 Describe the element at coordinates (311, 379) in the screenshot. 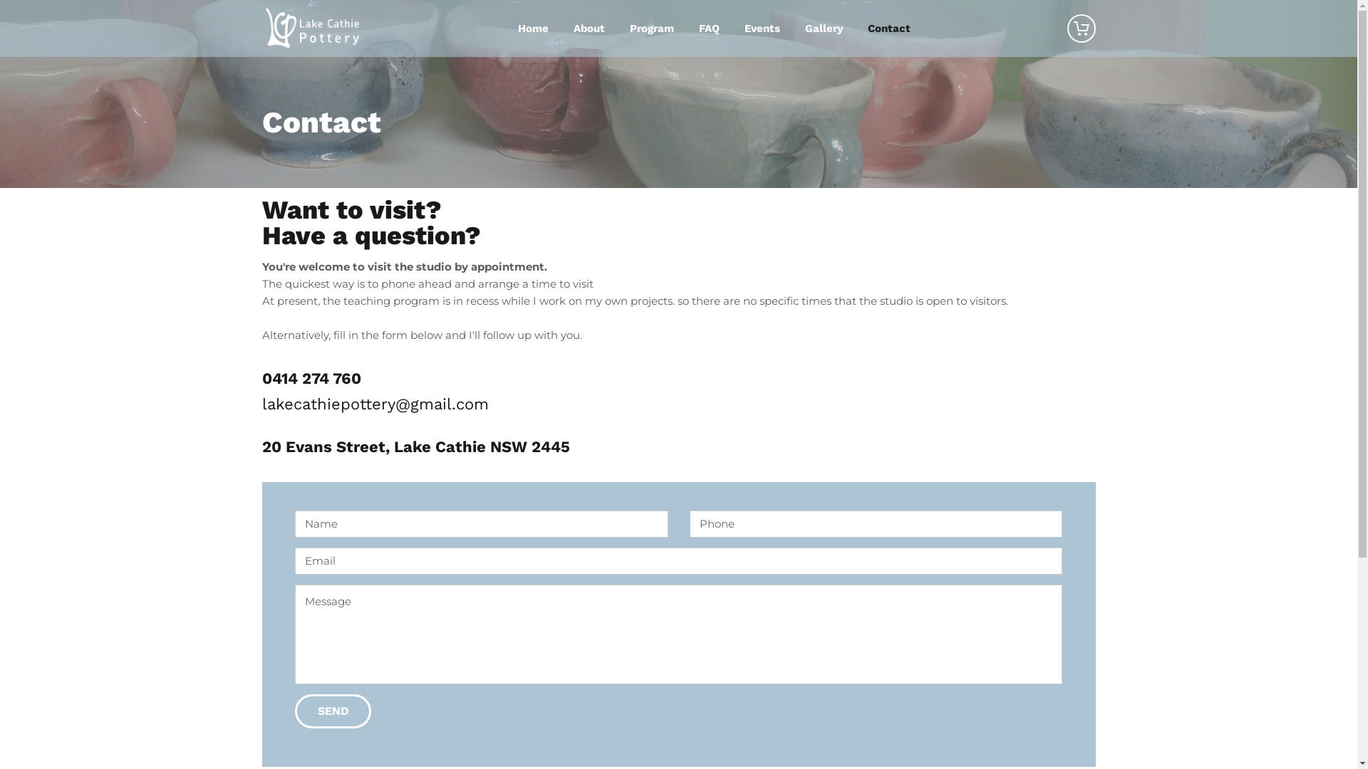

I see `0414 274 760` at that location.